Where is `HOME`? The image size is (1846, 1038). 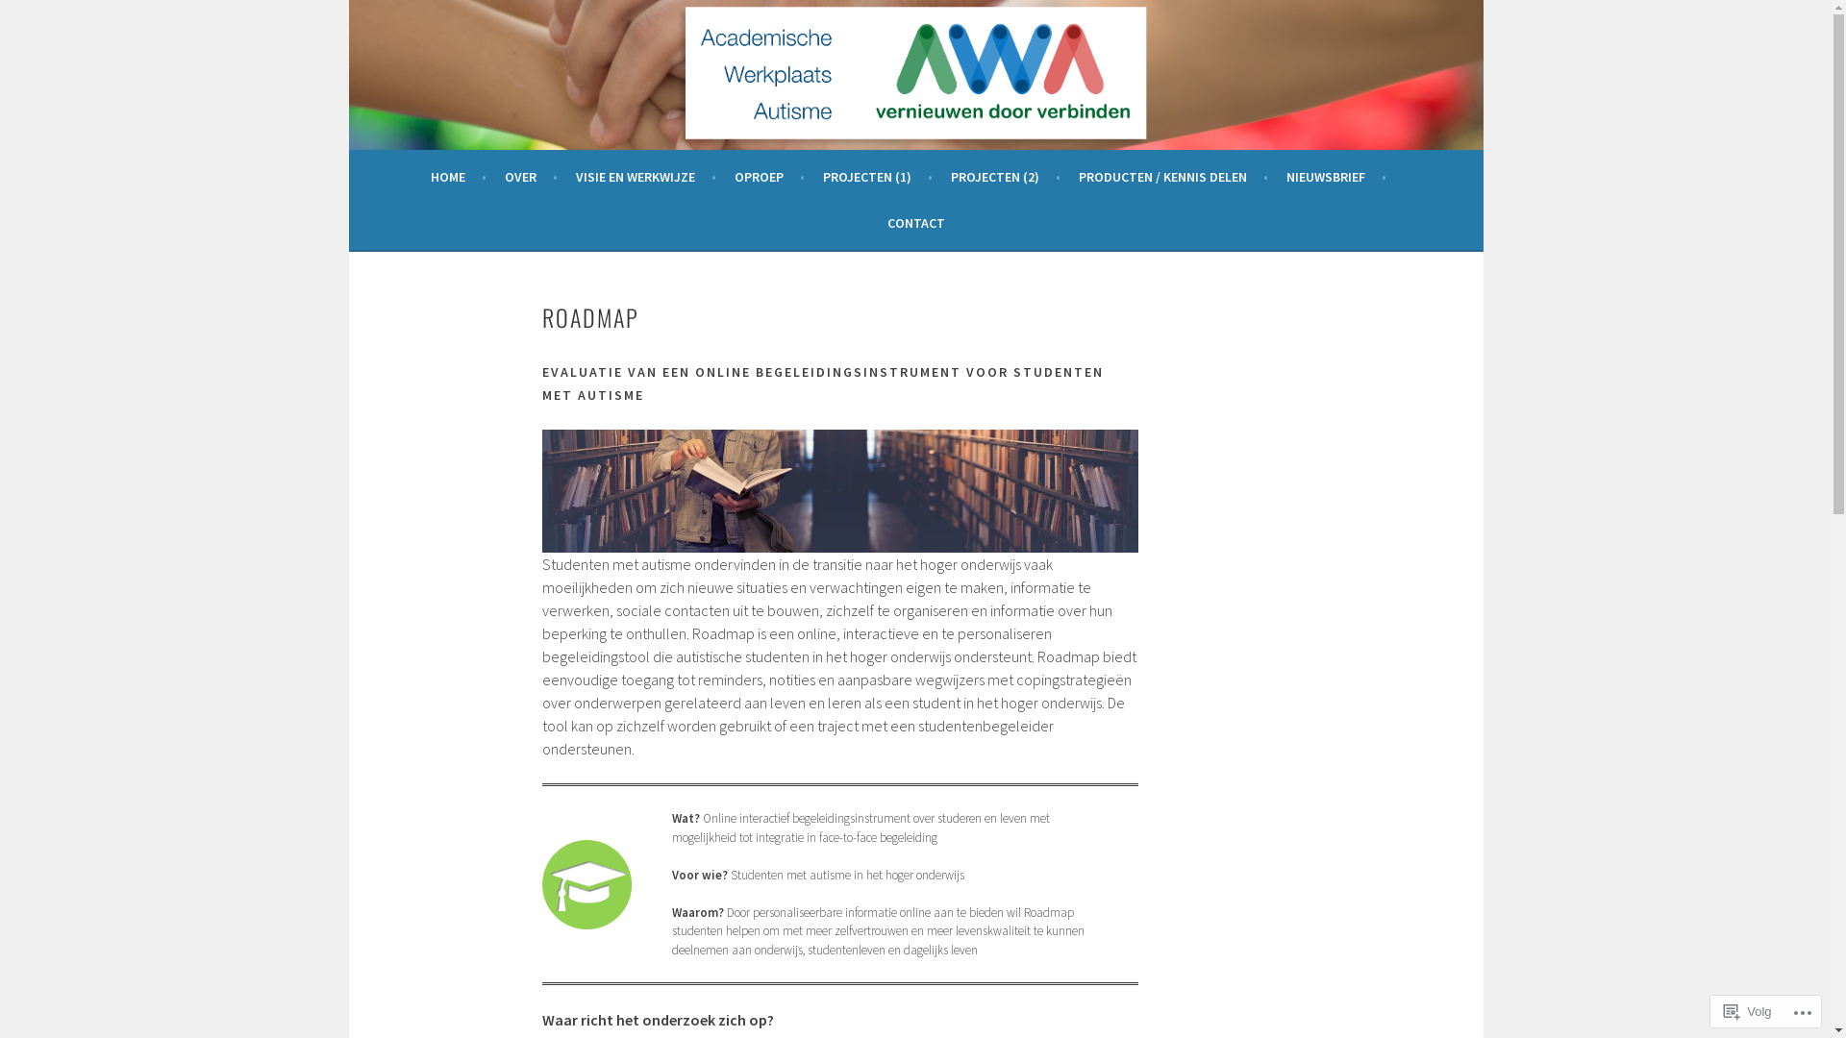 HOME is located at coordinates (459, 177).